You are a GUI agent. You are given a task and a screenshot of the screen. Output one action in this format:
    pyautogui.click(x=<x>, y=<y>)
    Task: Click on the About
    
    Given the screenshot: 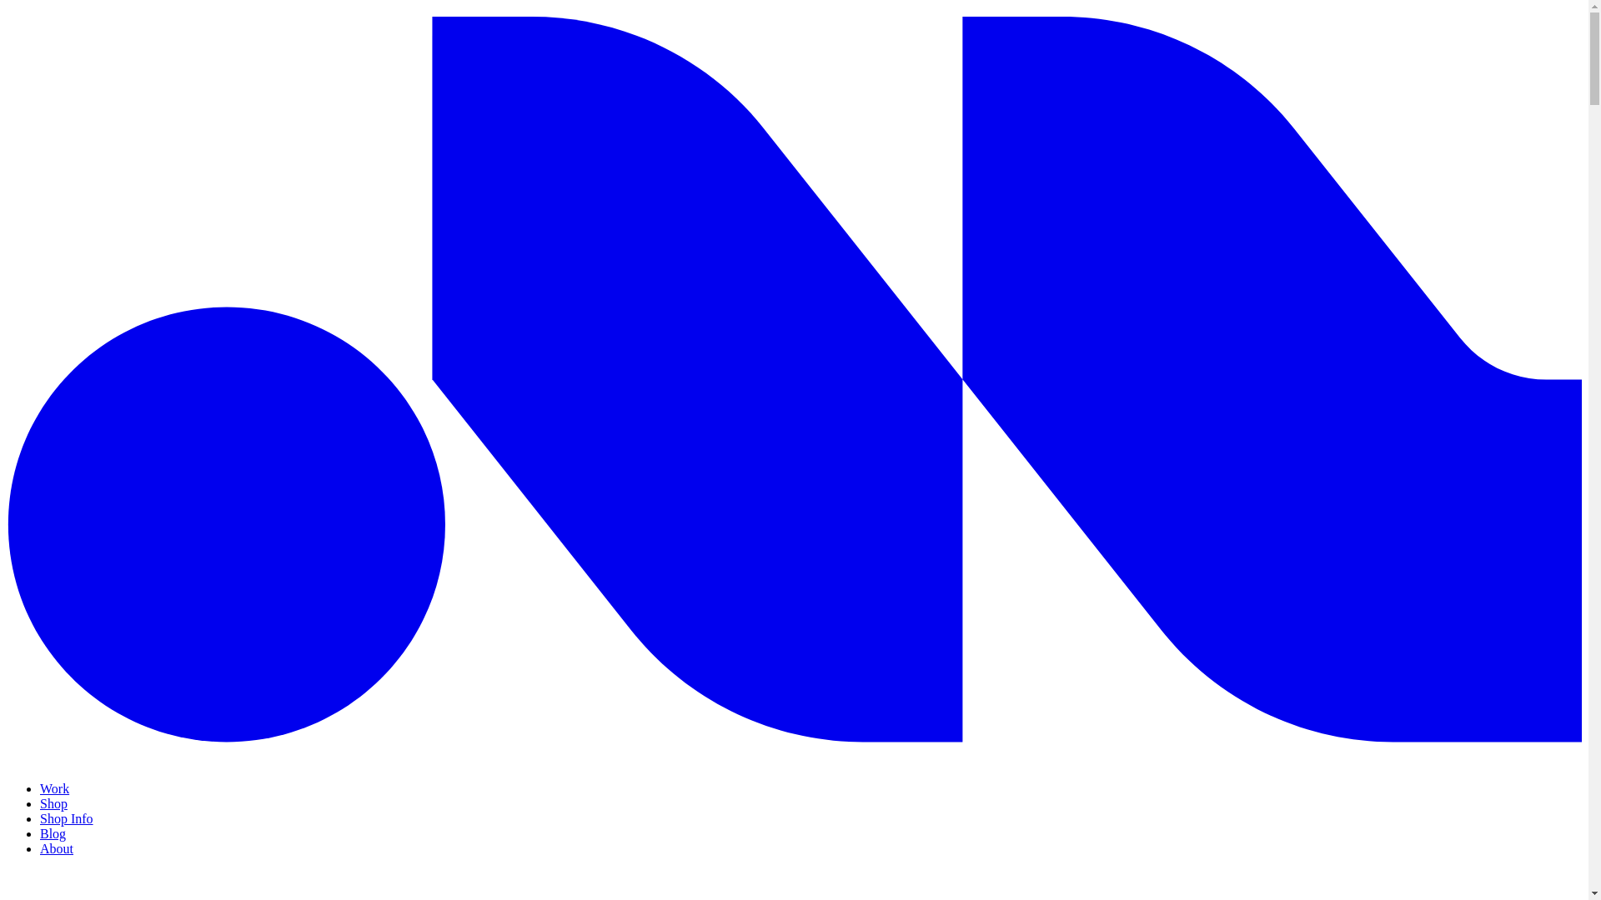 What is the action you would take?
    pyautogui.click(x=57, y=848)
    